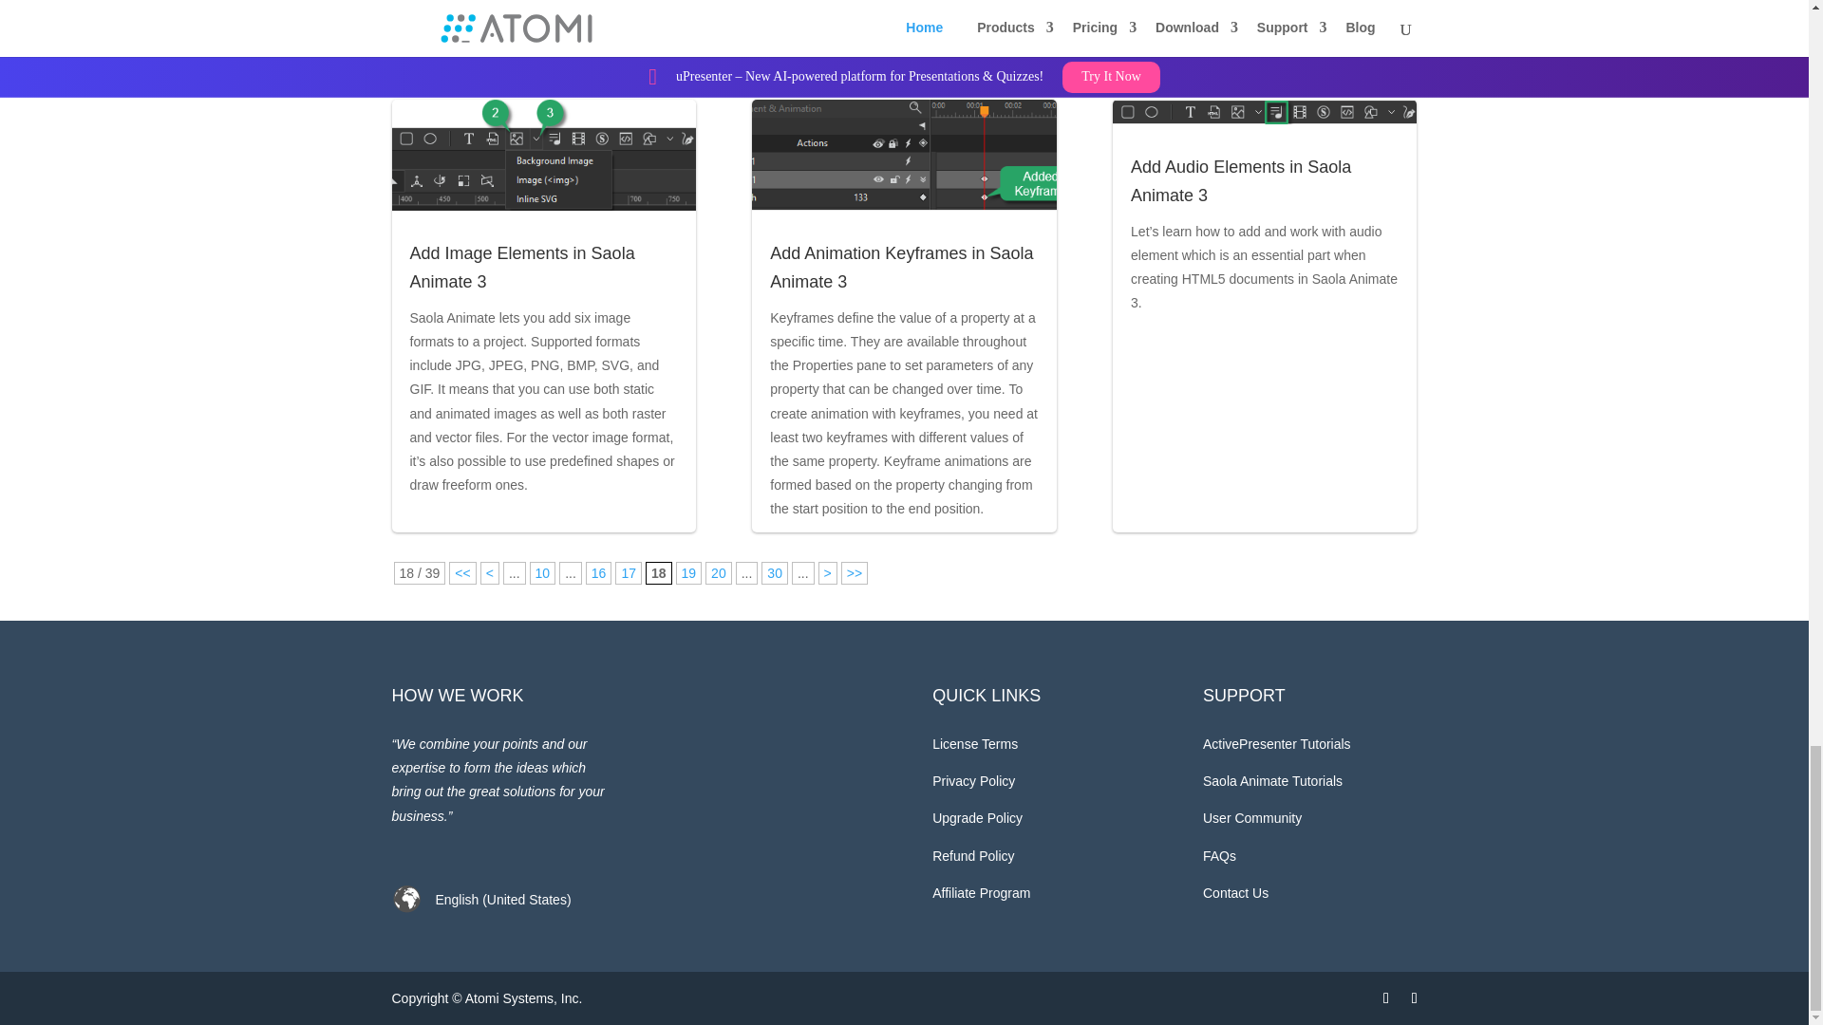 Image resolution: width=1823 pixels, height=1025 pixels. What do you see at coordinates (598, 572) in the screenshot?
I see `Page 16` at bounding box center [598, 572].